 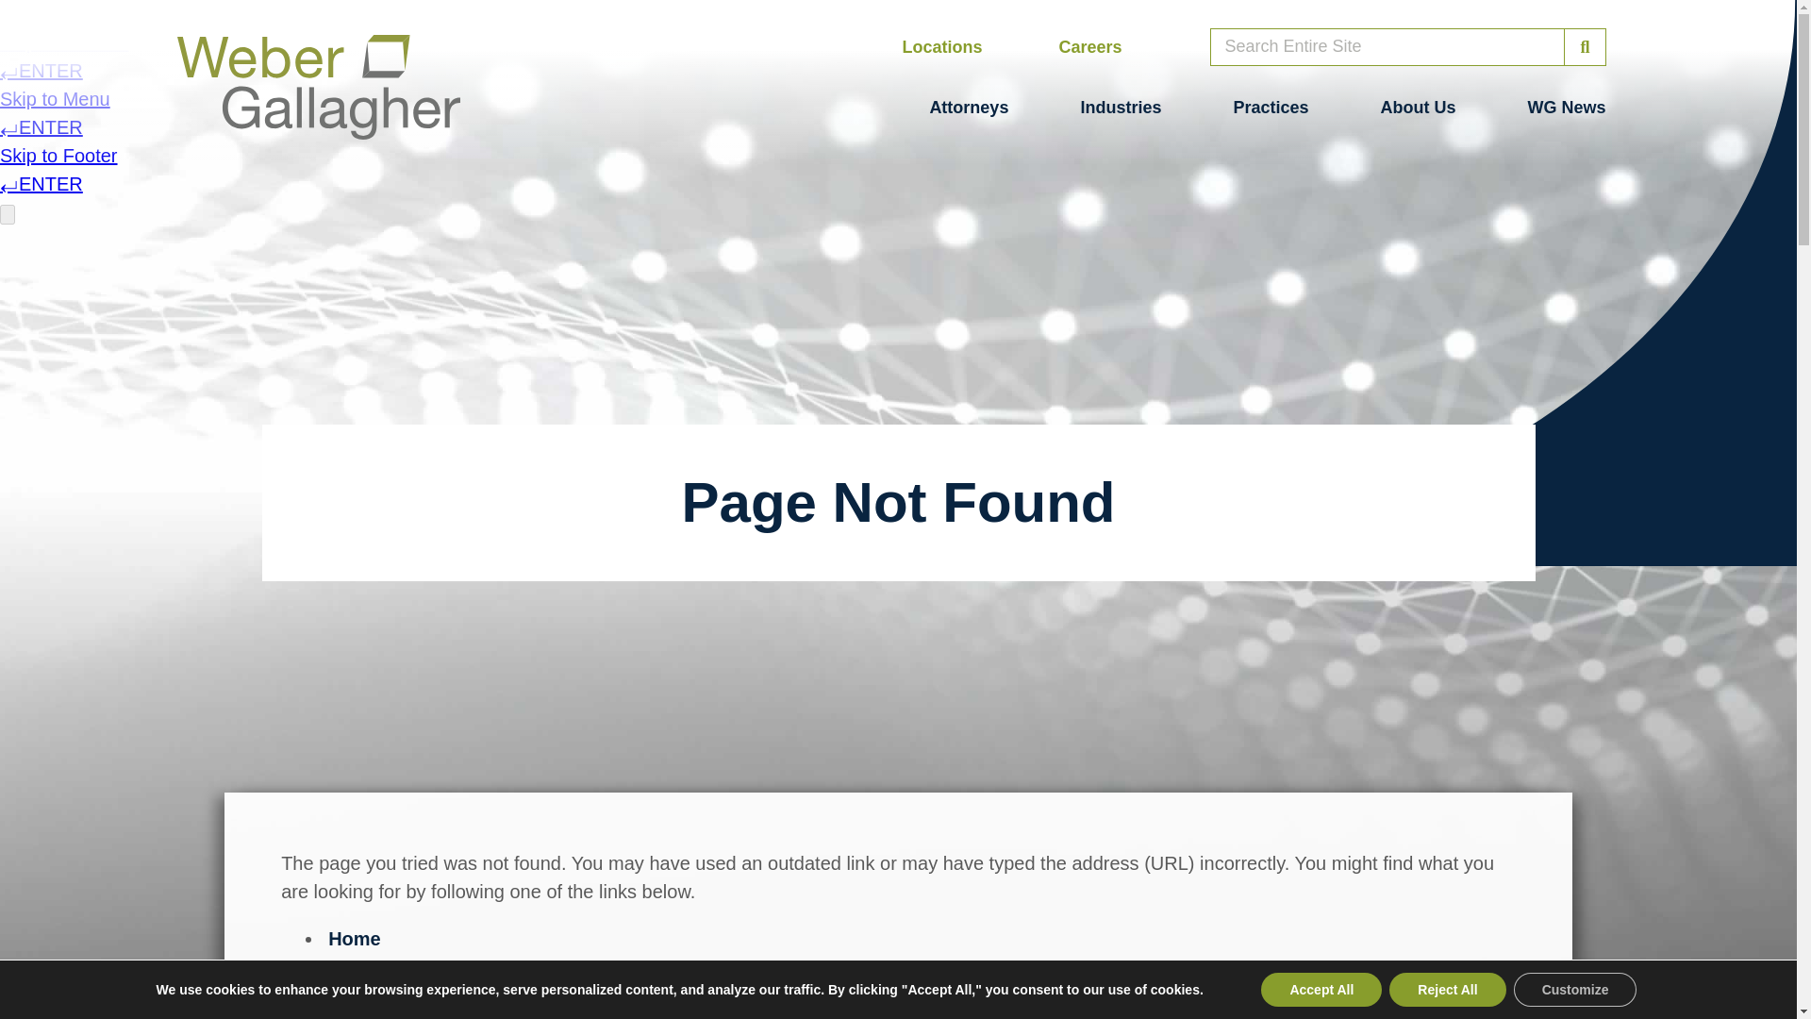 I want to click on Industries, so click(x=1120, y=108).